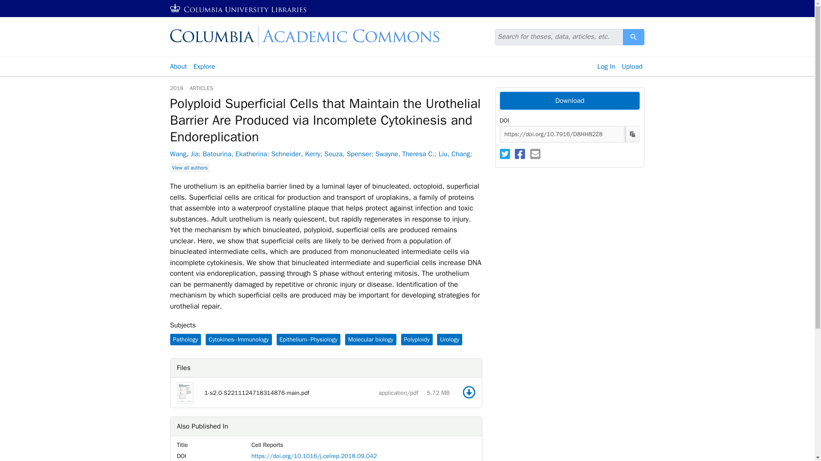 This screenshot has height=461, width=821. Describe the element at coordinates (301, 166) in the screenshot. I see `Dan, Hanbin` at that location.